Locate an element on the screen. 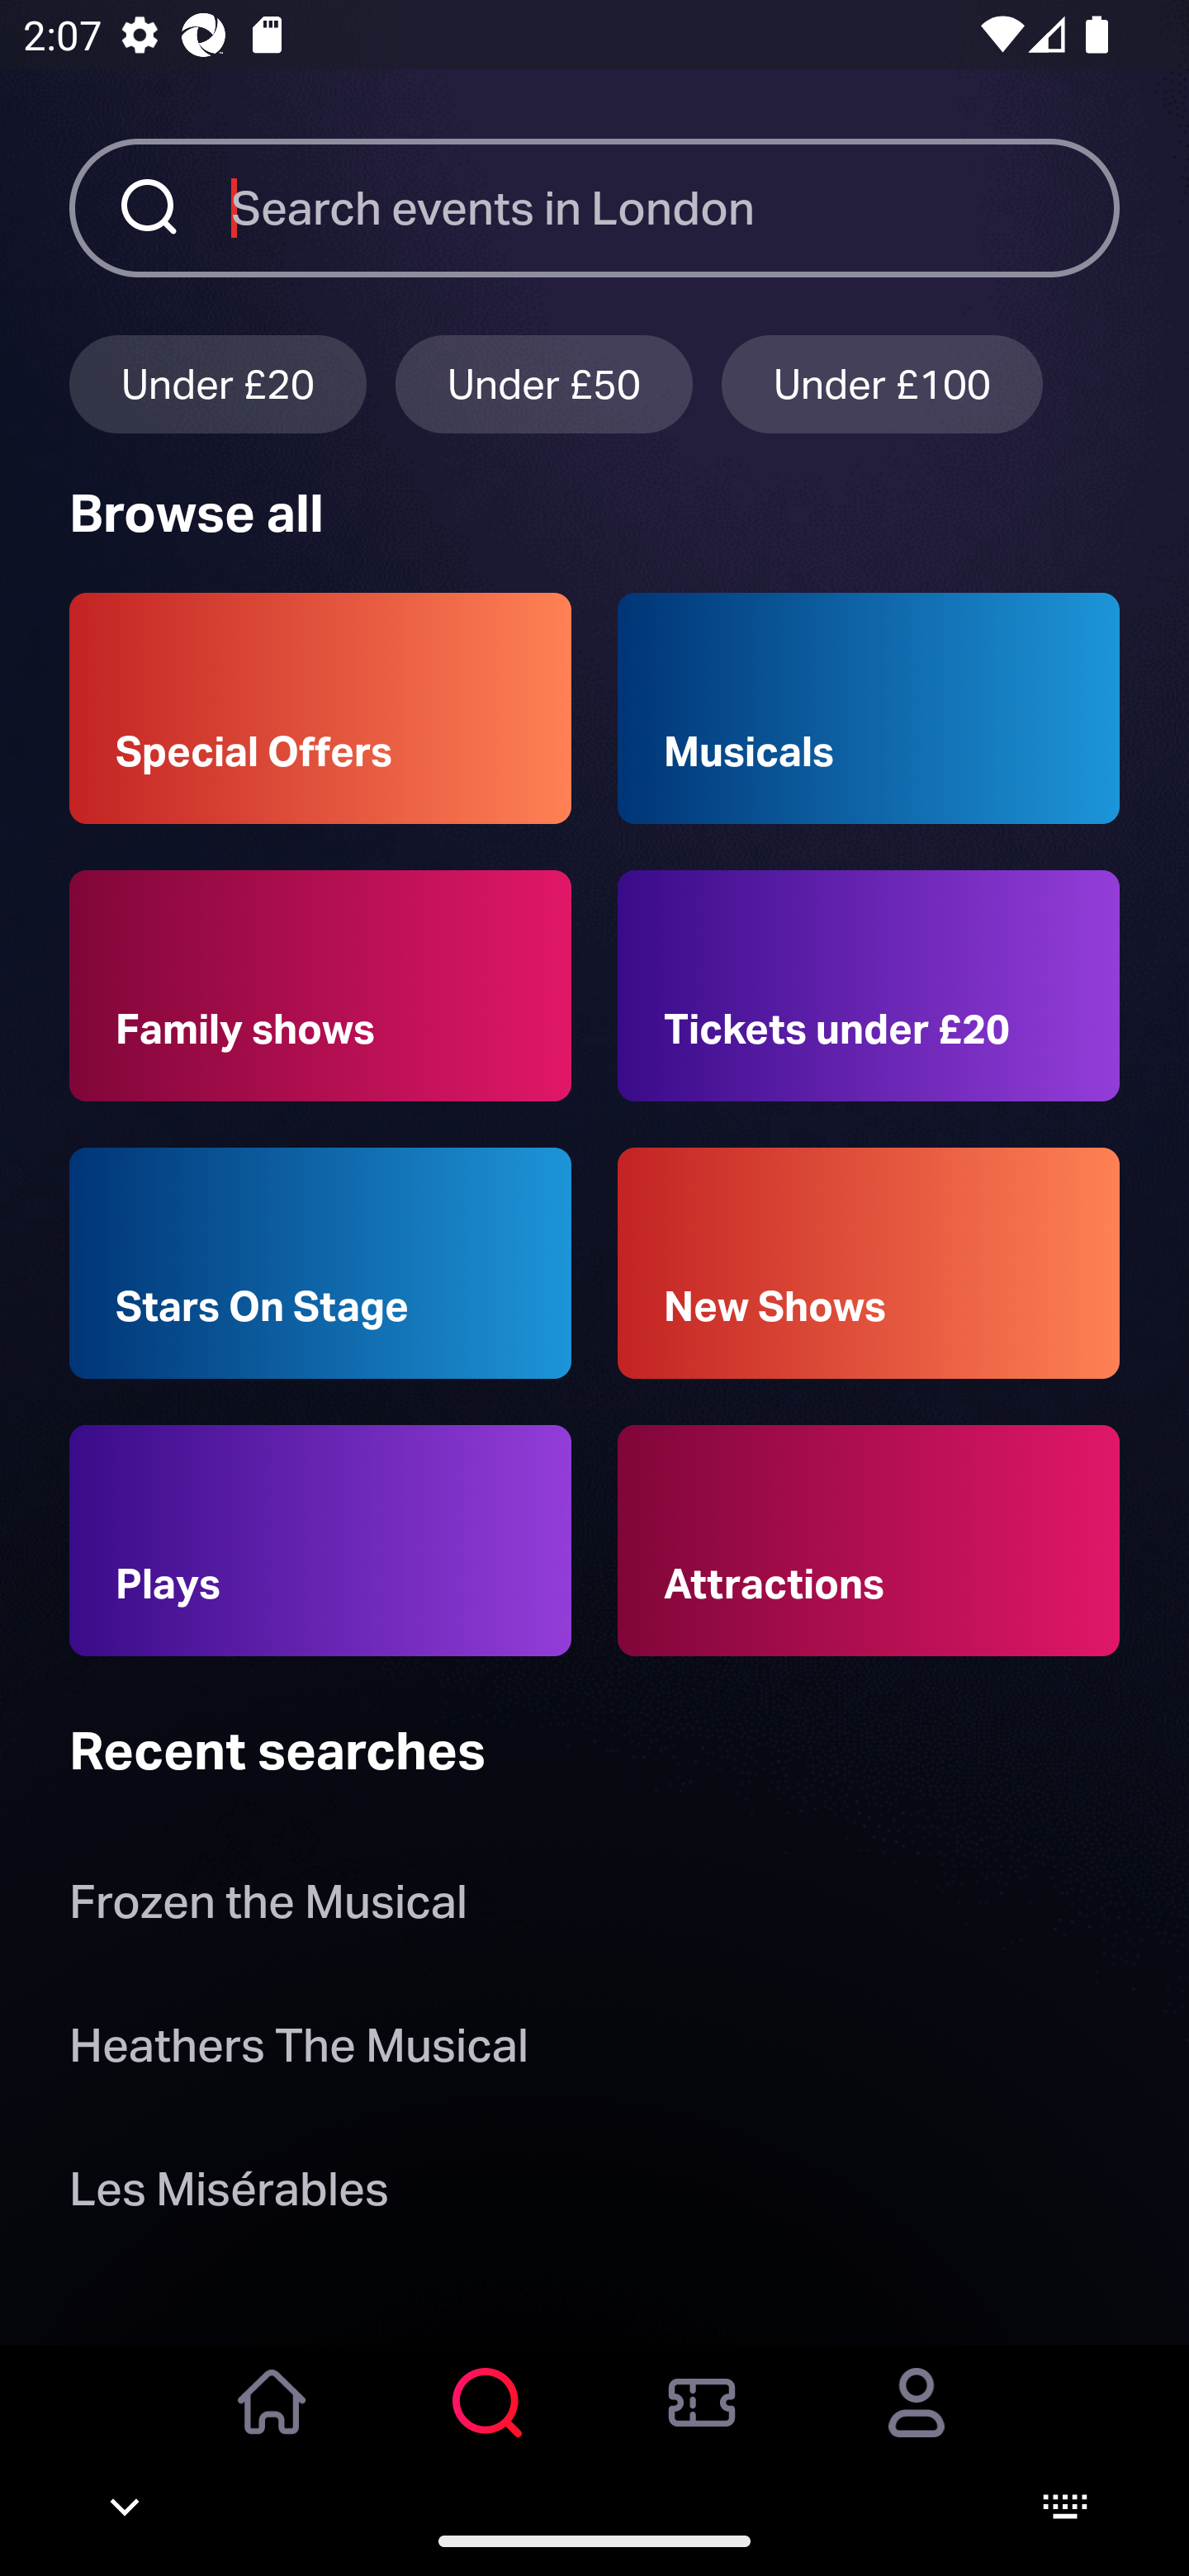  Special Offers is located at coordinates (320, 708).